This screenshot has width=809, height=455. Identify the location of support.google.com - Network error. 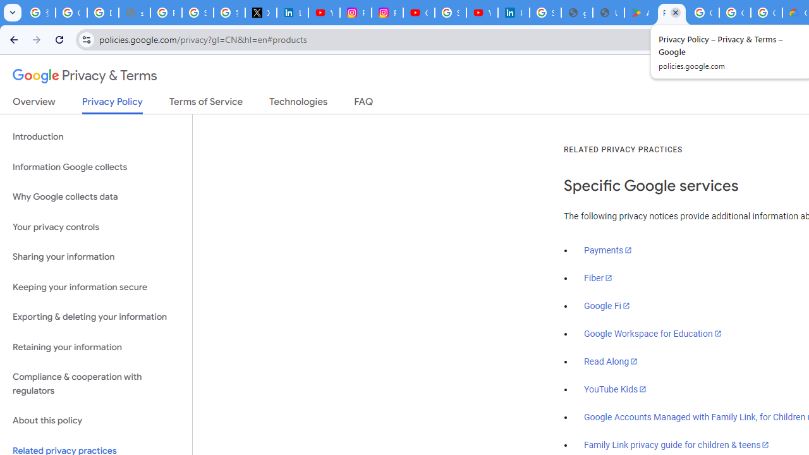
(135, 13).